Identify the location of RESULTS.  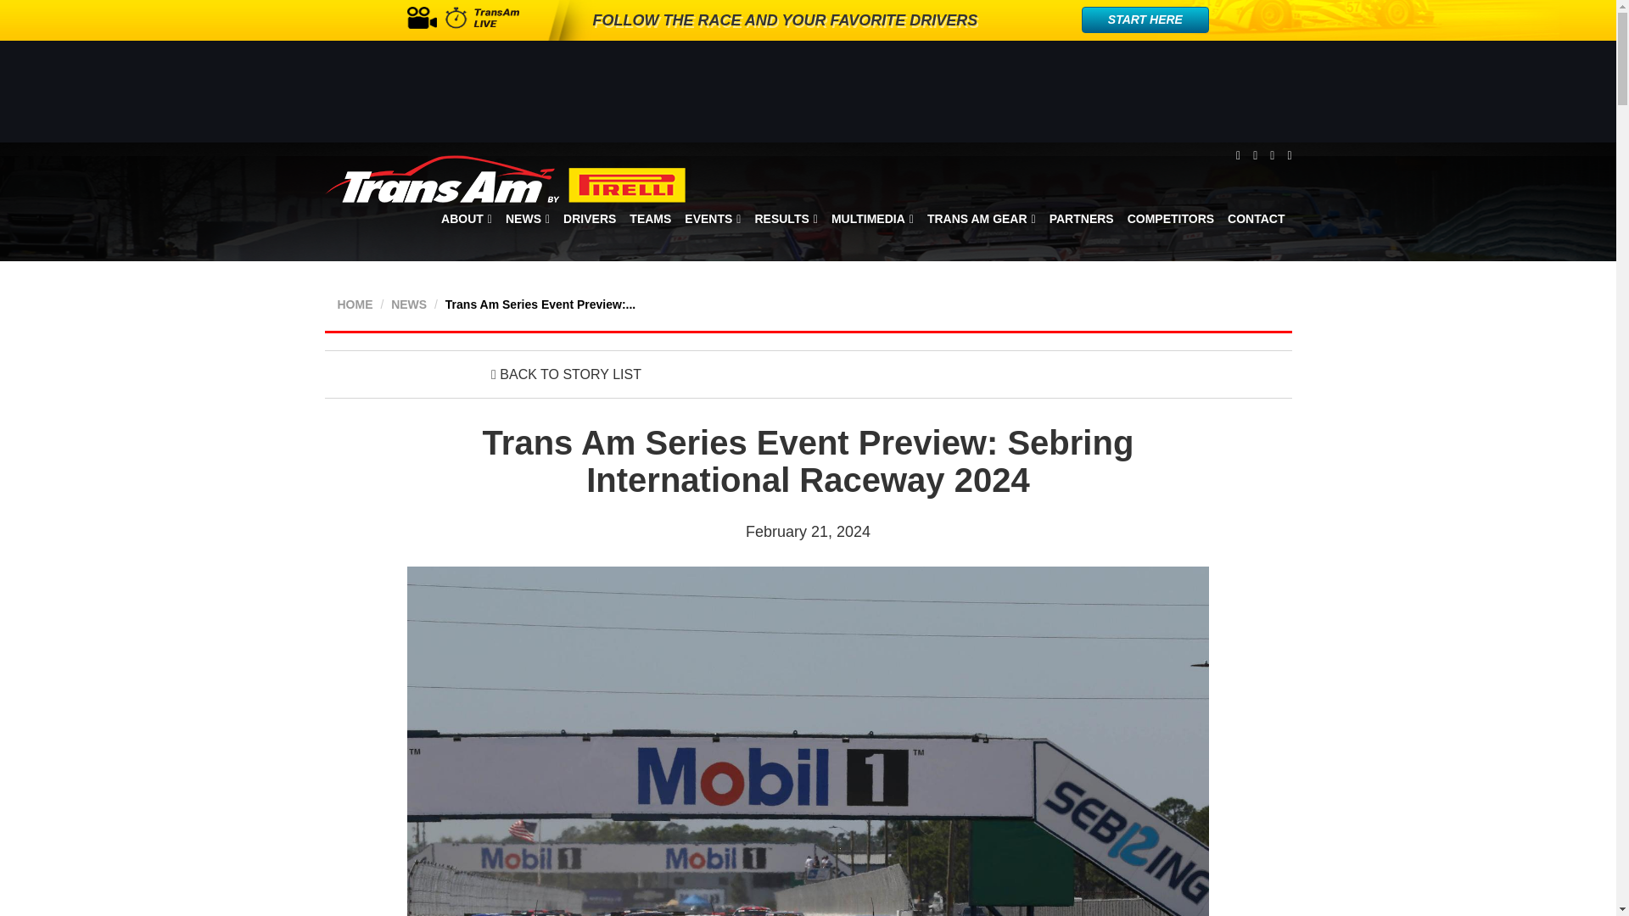
(786, 219).